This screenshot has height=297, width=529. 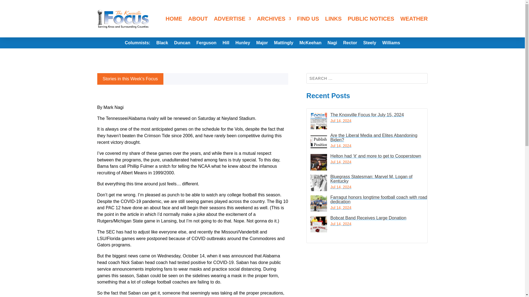 I want to click on ABOUT, so click(x=198, y=19).